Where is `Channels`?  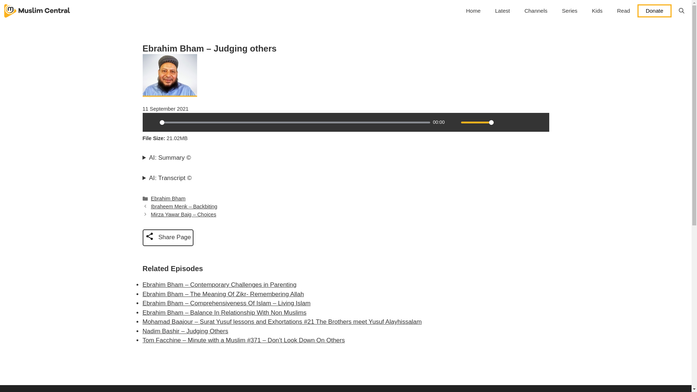
Channels is located at coordinates (536, 11).